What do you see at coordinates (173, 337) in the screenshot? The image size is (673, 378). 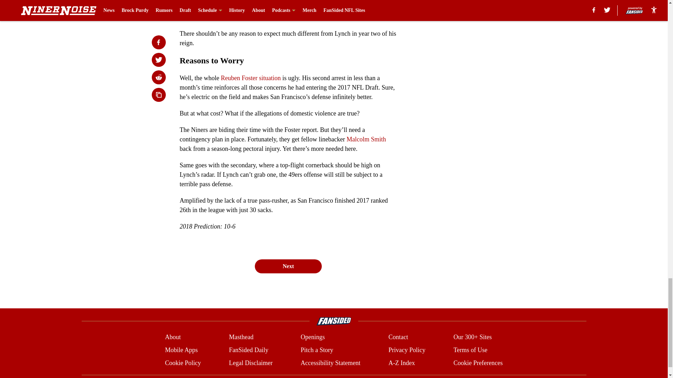 I see `About` at bounding box center [173, 337].